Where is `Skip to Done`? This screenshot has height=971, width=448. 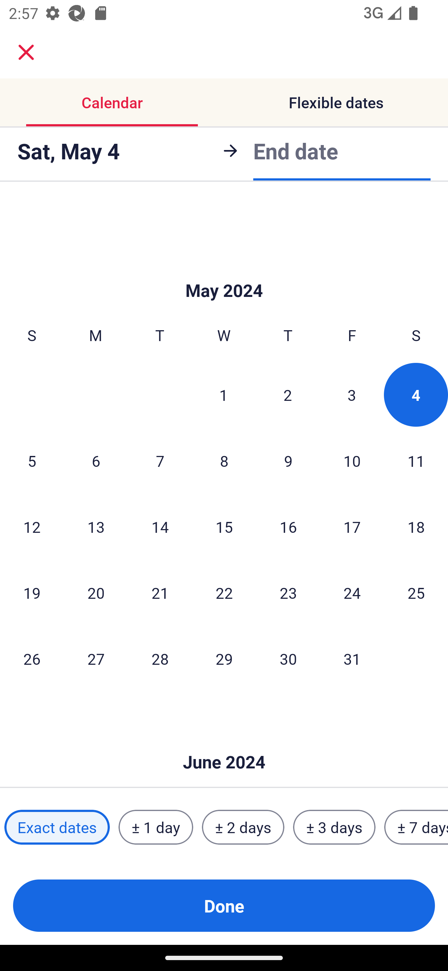 Skip to Done is located at coordinates (224, 272).